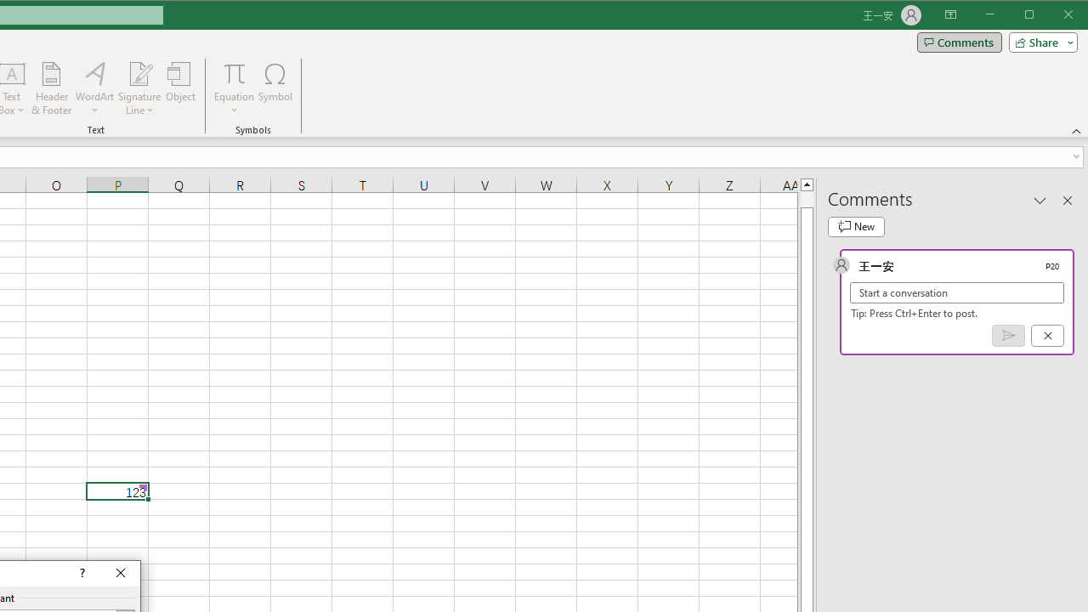 The width and height of the screenshot is (1088, 612). I want to click on Minimize, so click(1035, 15).